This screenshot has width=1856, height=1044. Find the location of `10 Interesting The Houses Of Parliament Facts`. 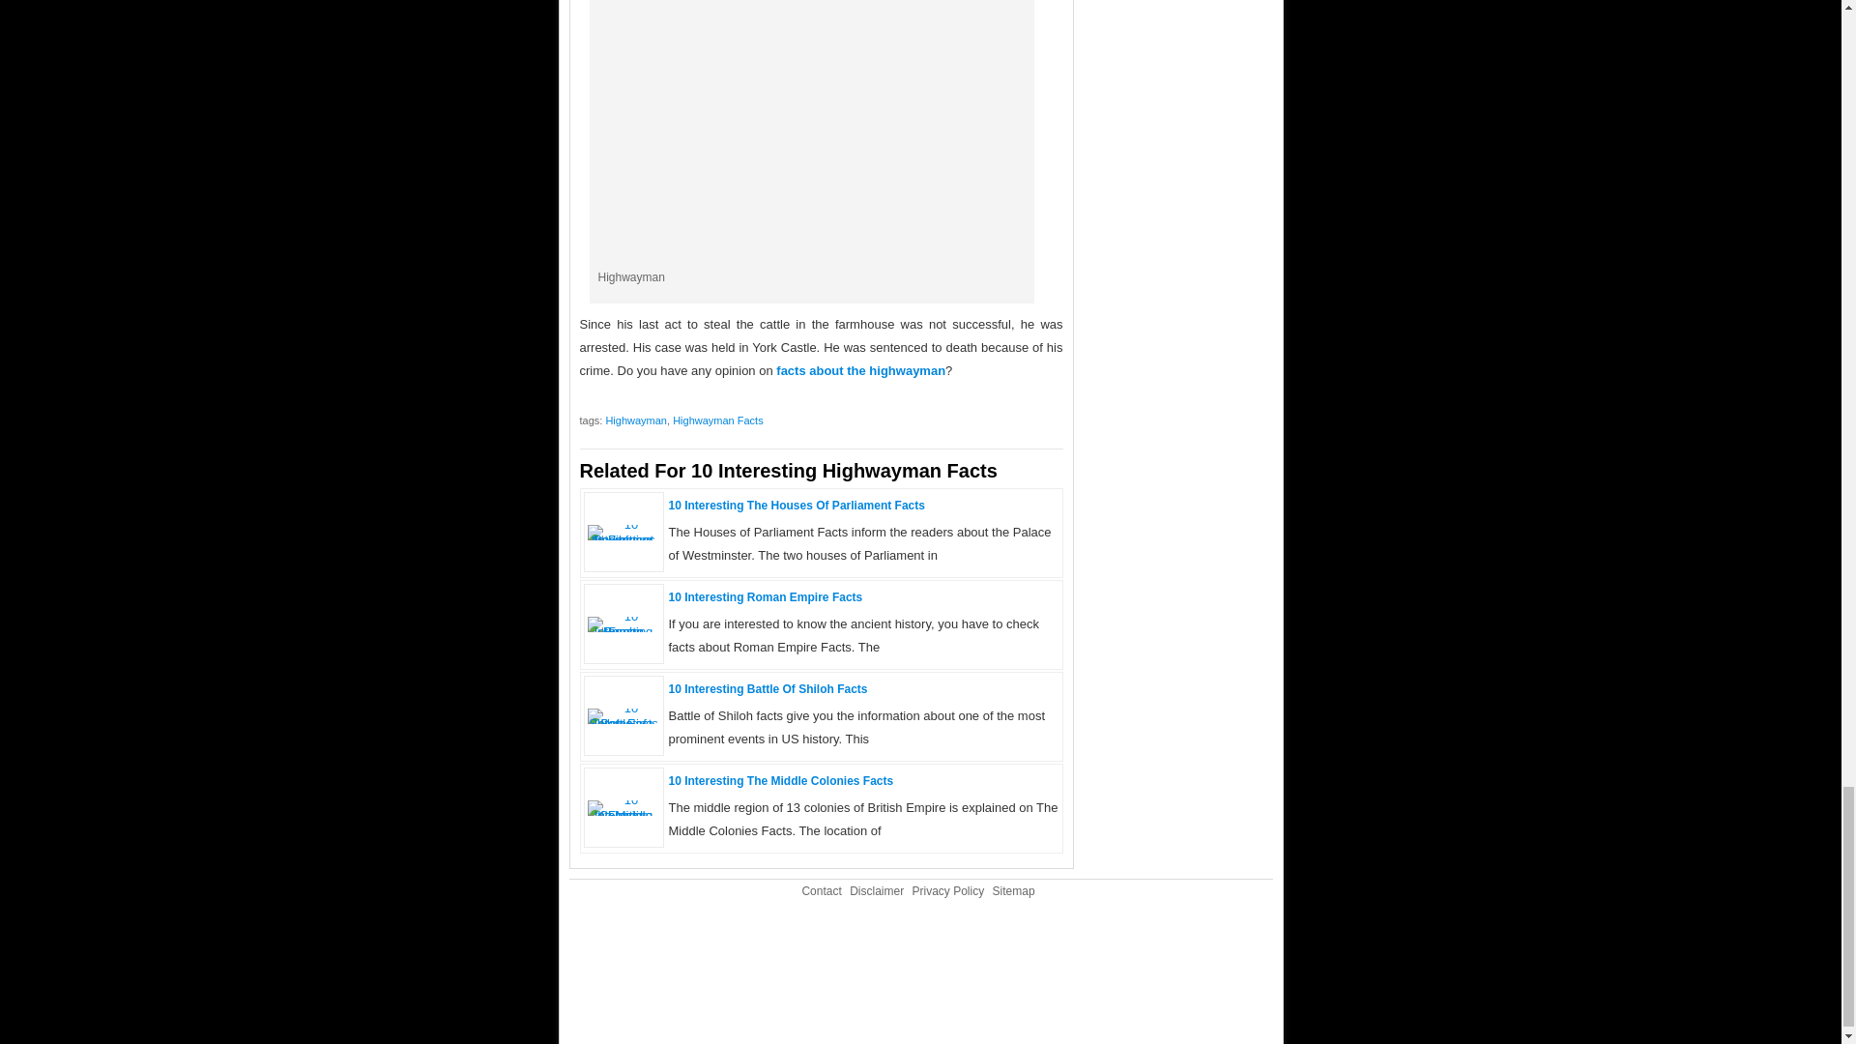

10 Interesting The Houses Of Parliament Facts is located at coordinates (797, 506).